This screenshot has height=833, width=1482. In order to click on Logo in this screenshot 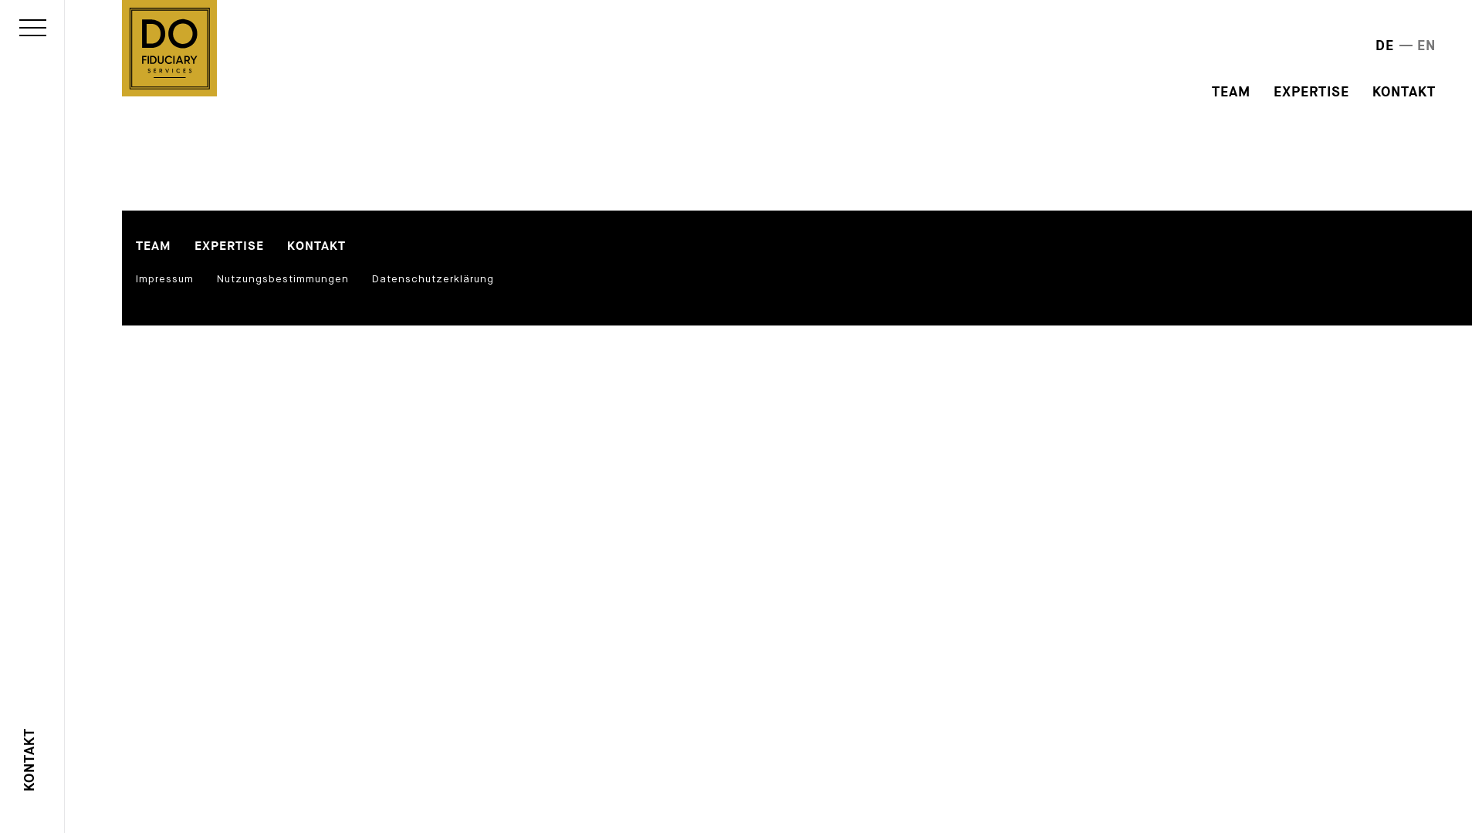, I will do `click(170, 48)`.